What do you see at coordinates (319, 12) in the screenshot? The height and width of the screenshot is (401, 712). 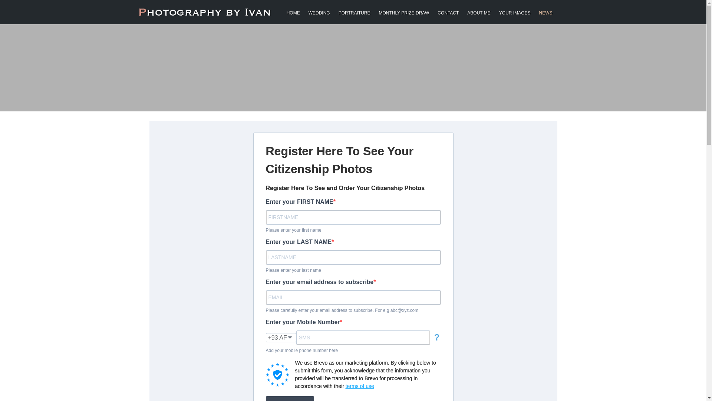 I see `WEDDING` at bounding box center [319, 12].